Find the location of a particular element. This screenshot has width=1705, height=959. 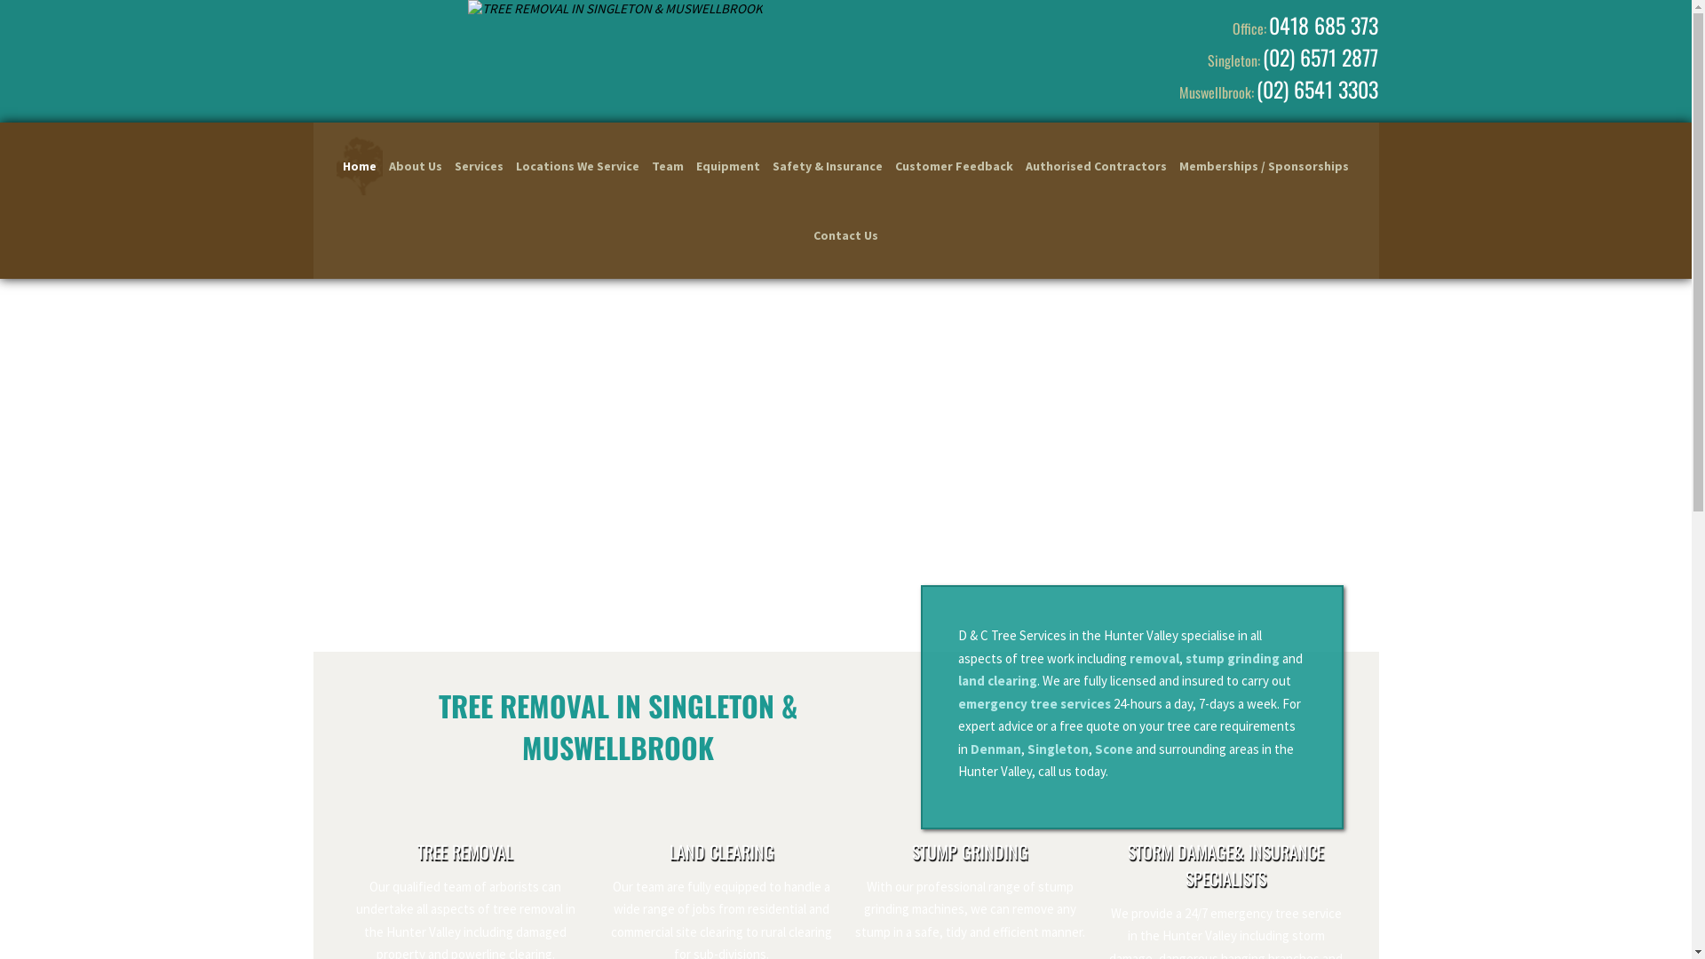

Contact Us is located at coordinates (845, 235).